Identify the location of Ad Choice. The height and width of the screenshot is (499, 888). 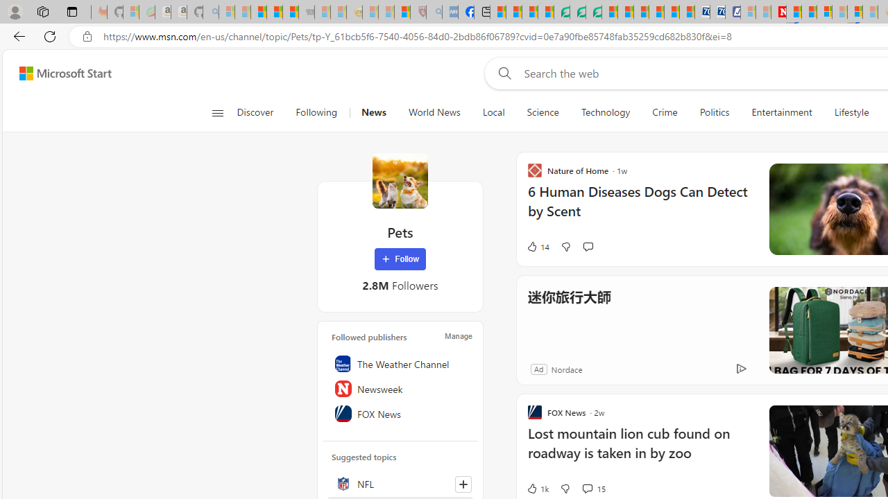
(741, 369).